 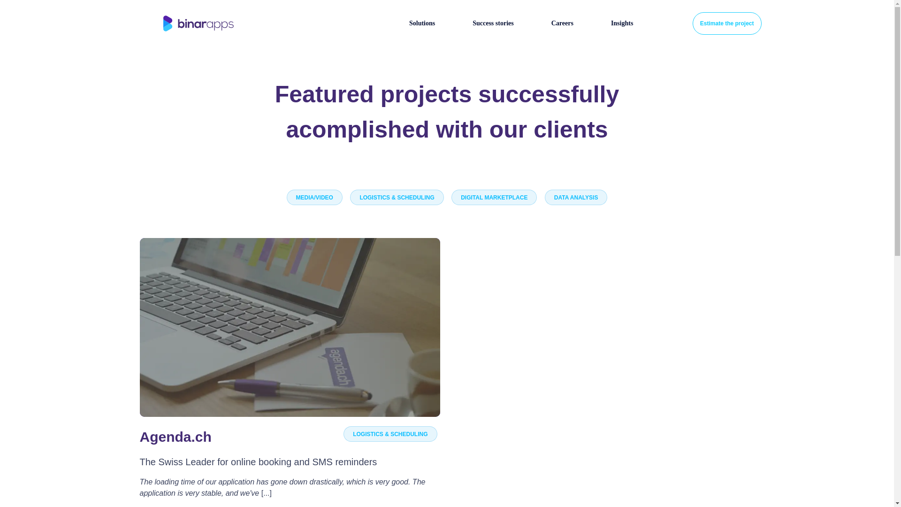 What do you see at coordinates (422, 23) in the screenshot?
I see `Solutions` at bounding box center [422, 23].